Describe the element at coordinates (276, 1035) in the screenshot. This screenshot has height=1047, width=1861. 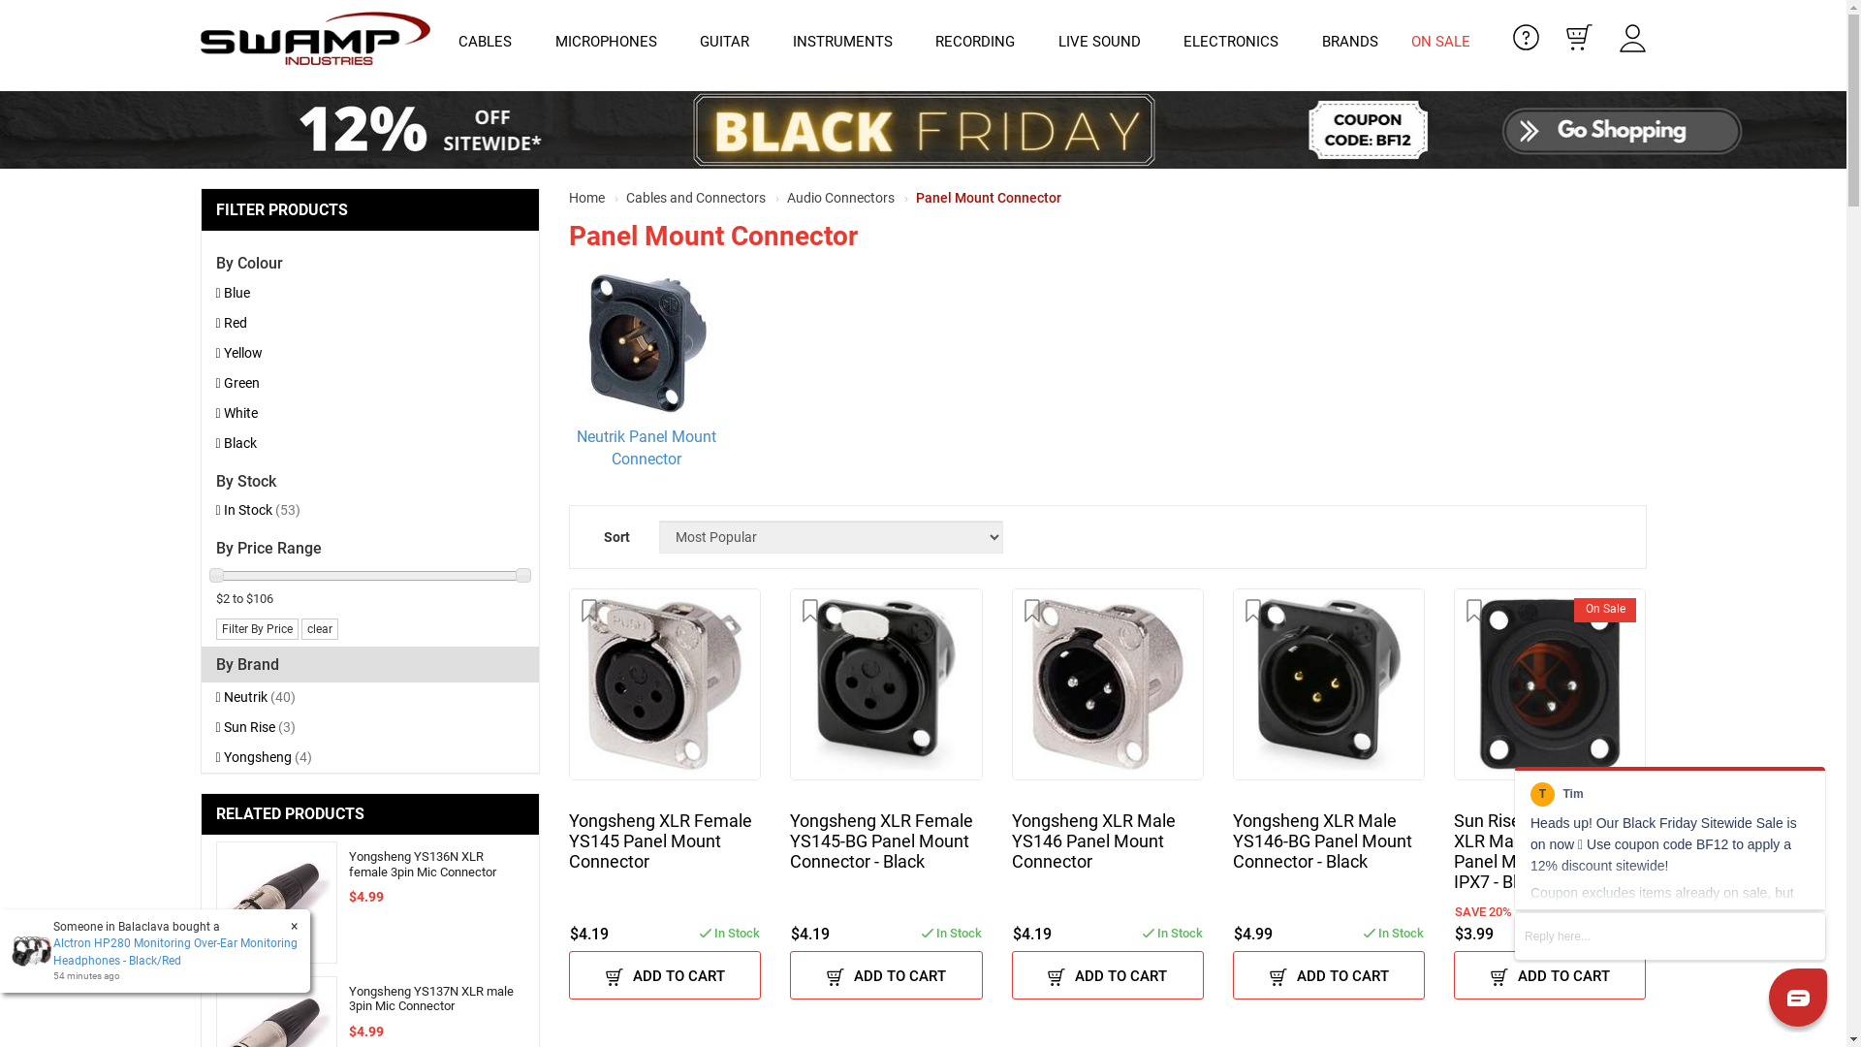
I see `Yongsheng YS137N XLR male 3pin Mic Connector` at that location.